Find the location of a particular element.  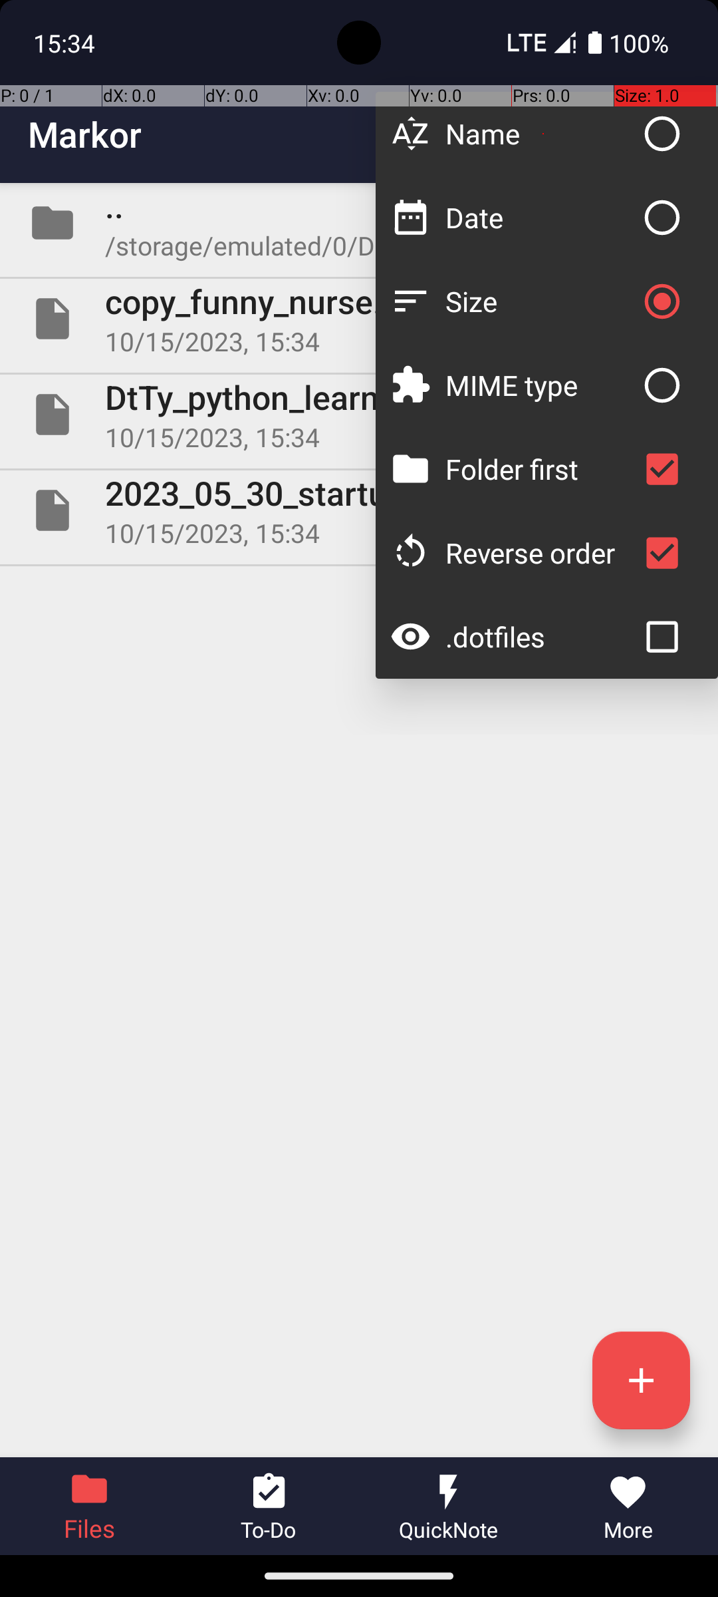

Reverse order is located at coordinates (540, 552).